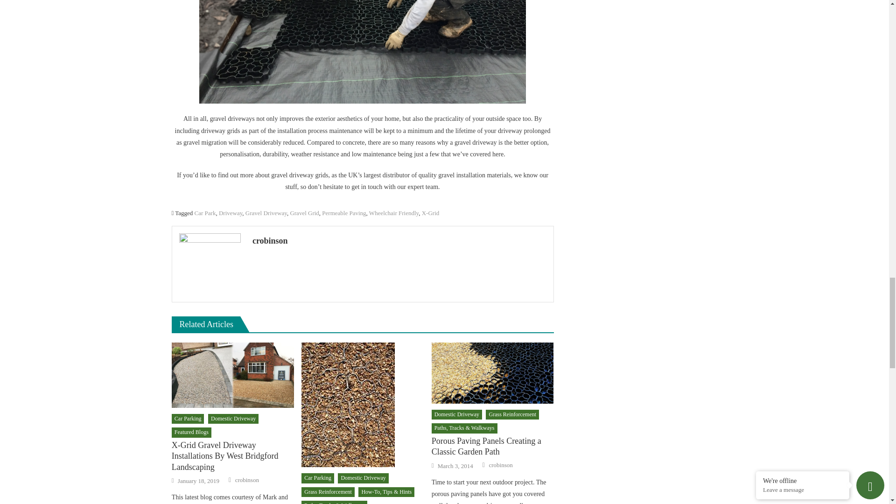 This screenshot has width=896, height=504. Describe the element at coordinates (493, 373) in the screenshot. I see `Porous Paving Panels Creating a Classic Garden Path` at that location.